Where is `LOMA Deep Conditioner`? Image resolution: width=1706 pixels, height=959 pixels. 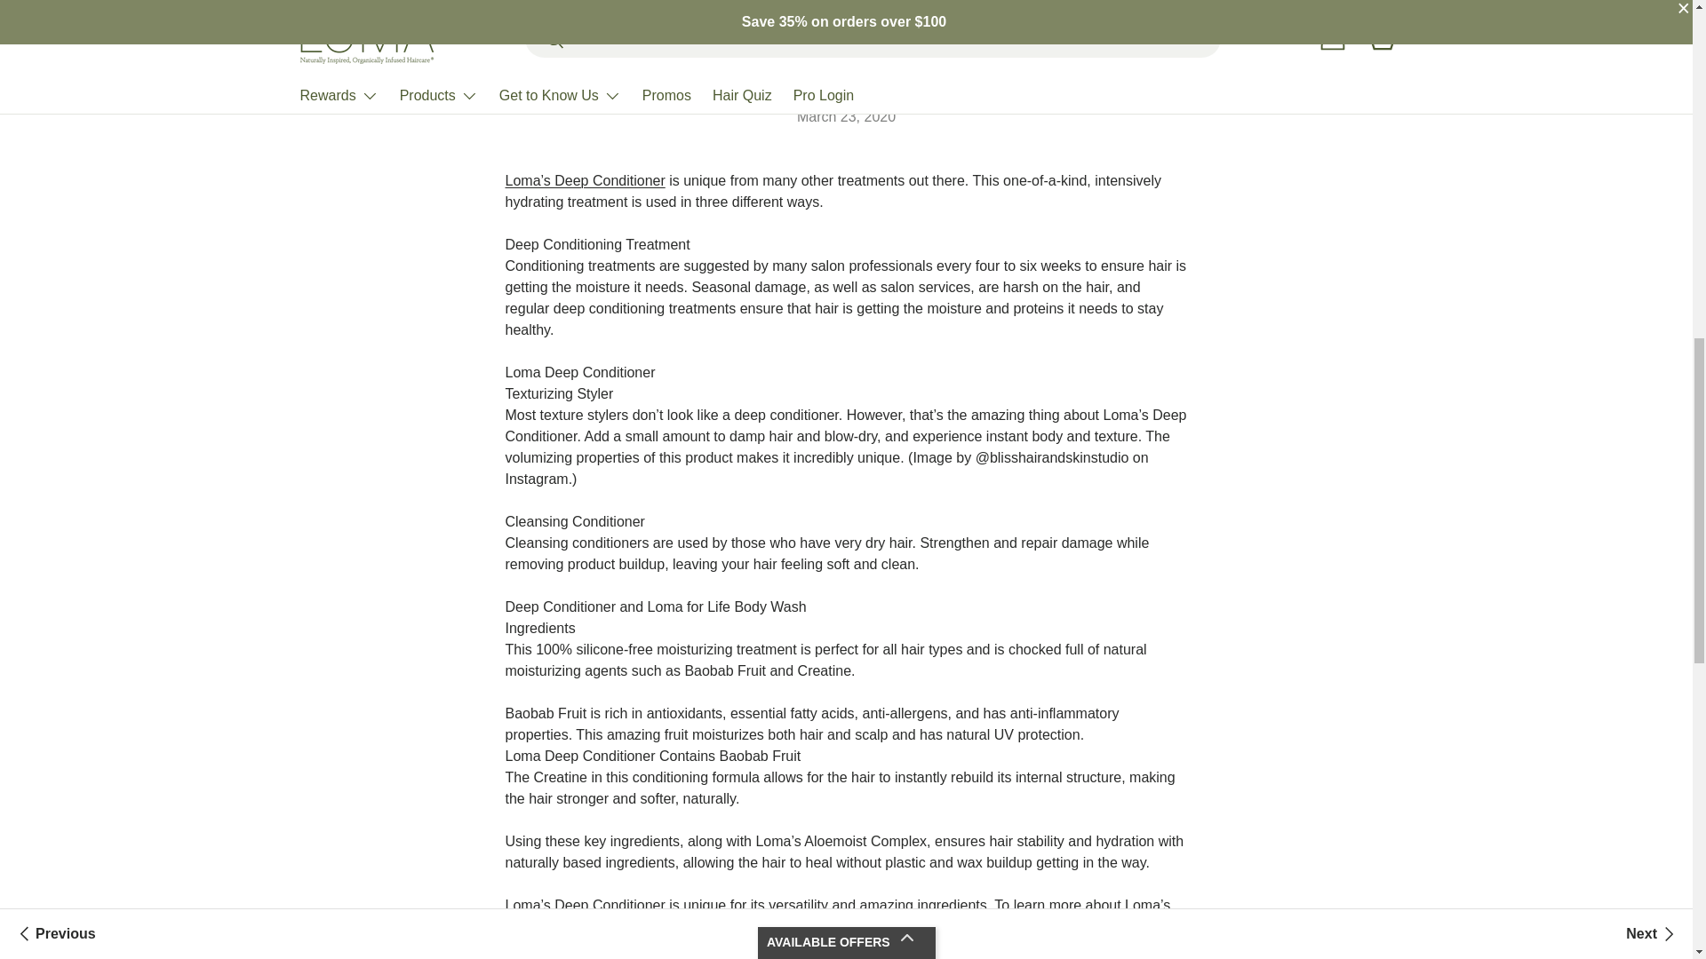 LOMA Deep Conditioner is located at coordinates (585, 180).